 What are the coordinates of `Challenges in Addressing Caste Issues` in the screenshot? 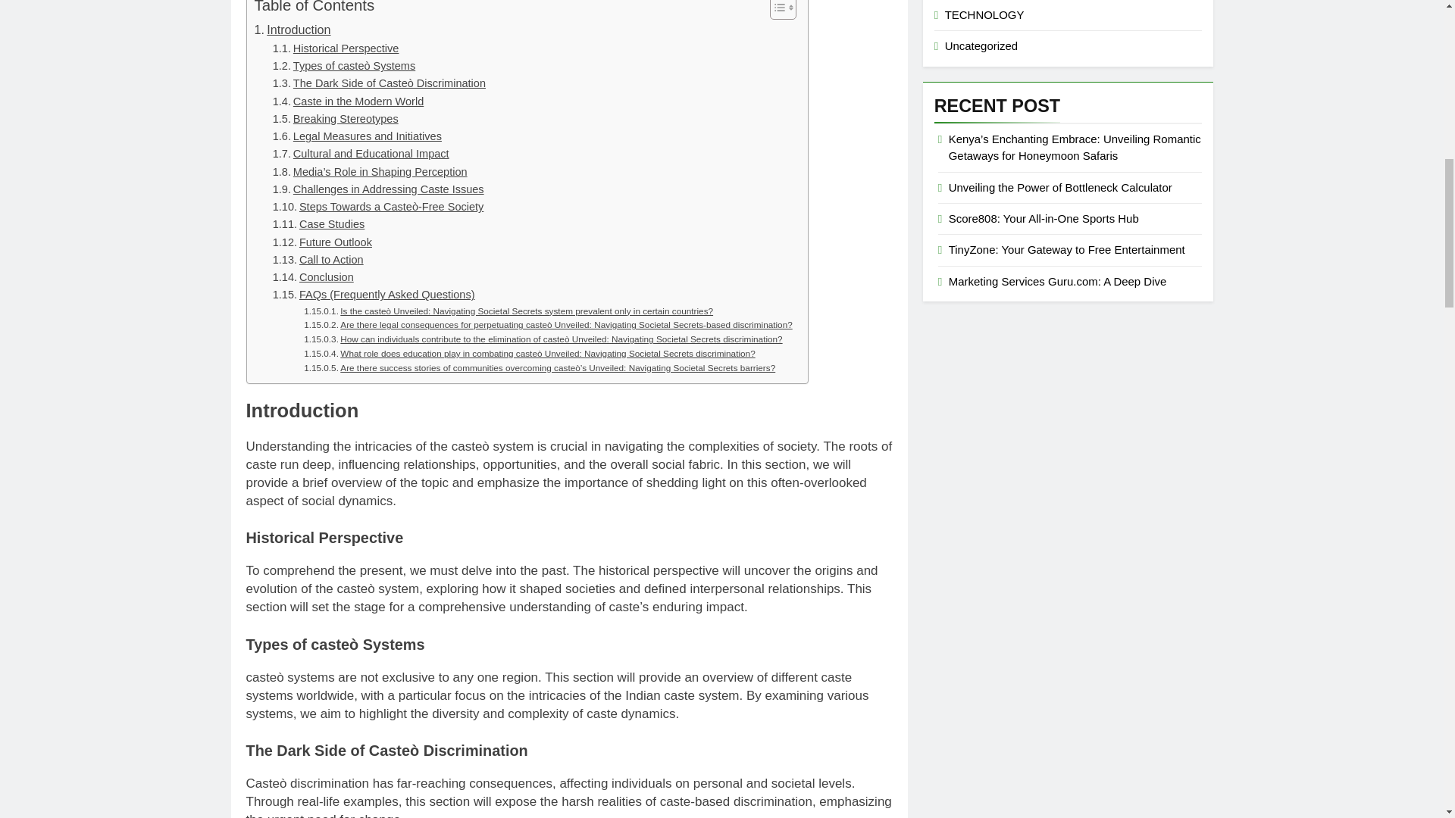 It's located at (379, 189).